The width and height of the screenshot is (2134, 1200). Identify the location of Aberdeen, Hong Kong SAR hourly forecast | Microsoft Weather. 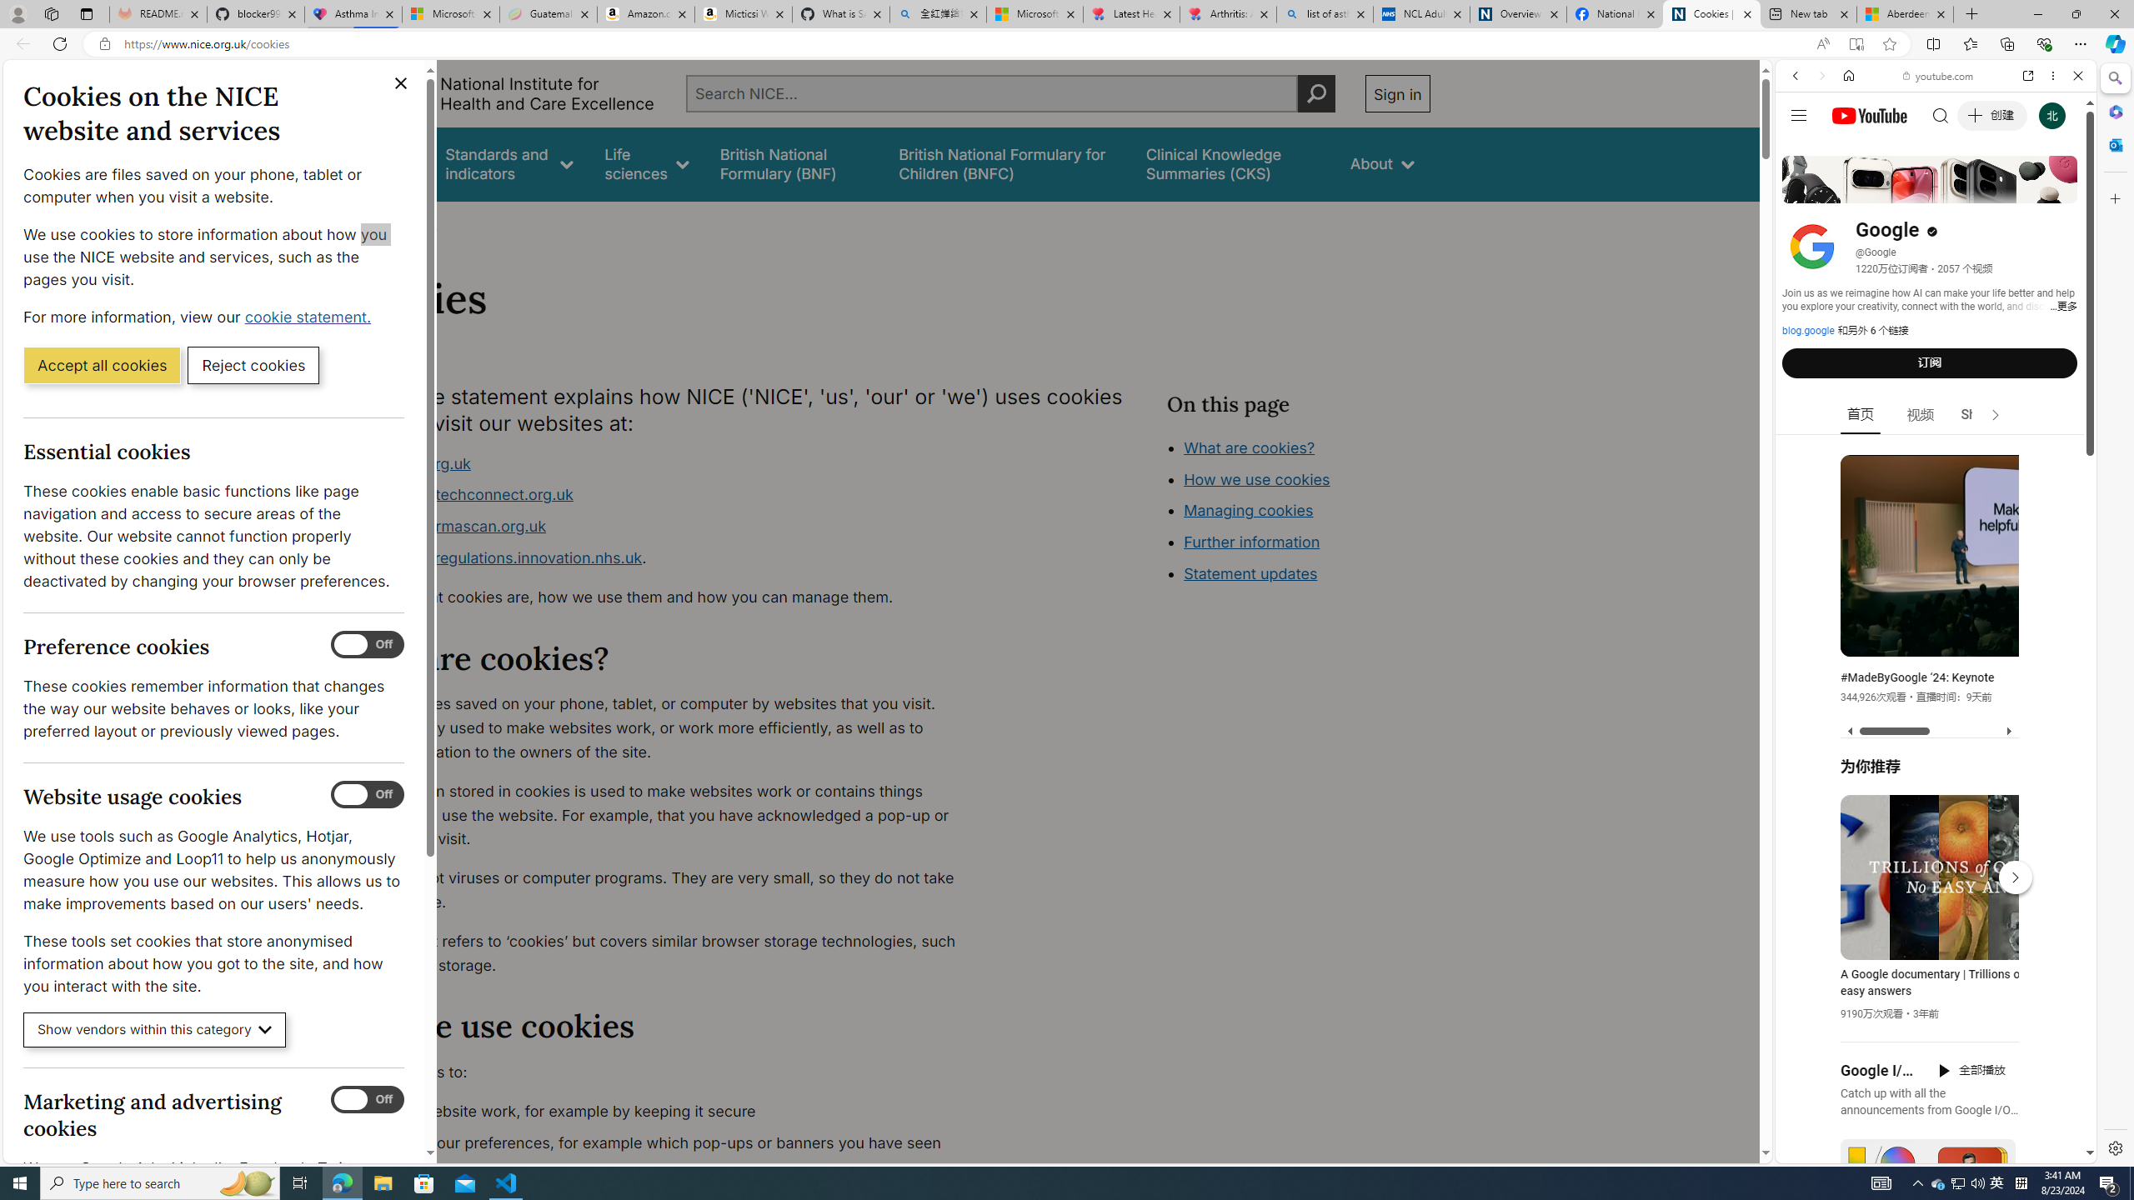
(1906, 14).